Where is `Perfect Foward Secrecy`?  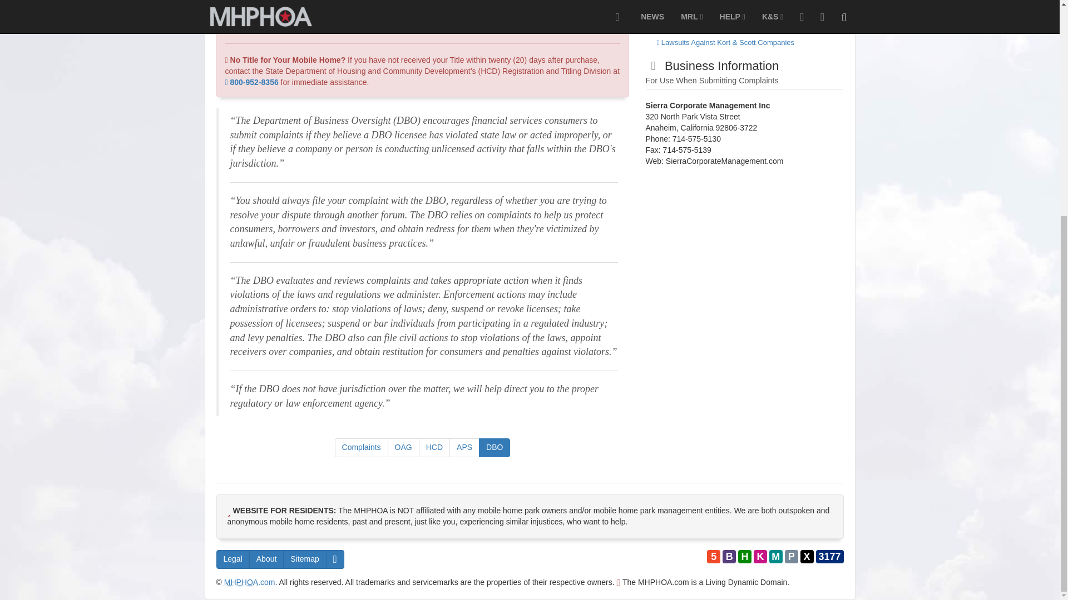
Perfect Foward Secrecy is located at coordinates (791, 557).